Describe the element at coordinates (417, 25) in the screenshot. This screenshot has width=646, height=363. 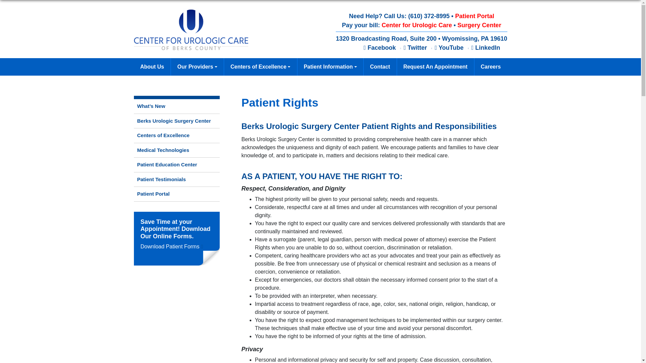
I see `Center for Urologic Care` at that location.